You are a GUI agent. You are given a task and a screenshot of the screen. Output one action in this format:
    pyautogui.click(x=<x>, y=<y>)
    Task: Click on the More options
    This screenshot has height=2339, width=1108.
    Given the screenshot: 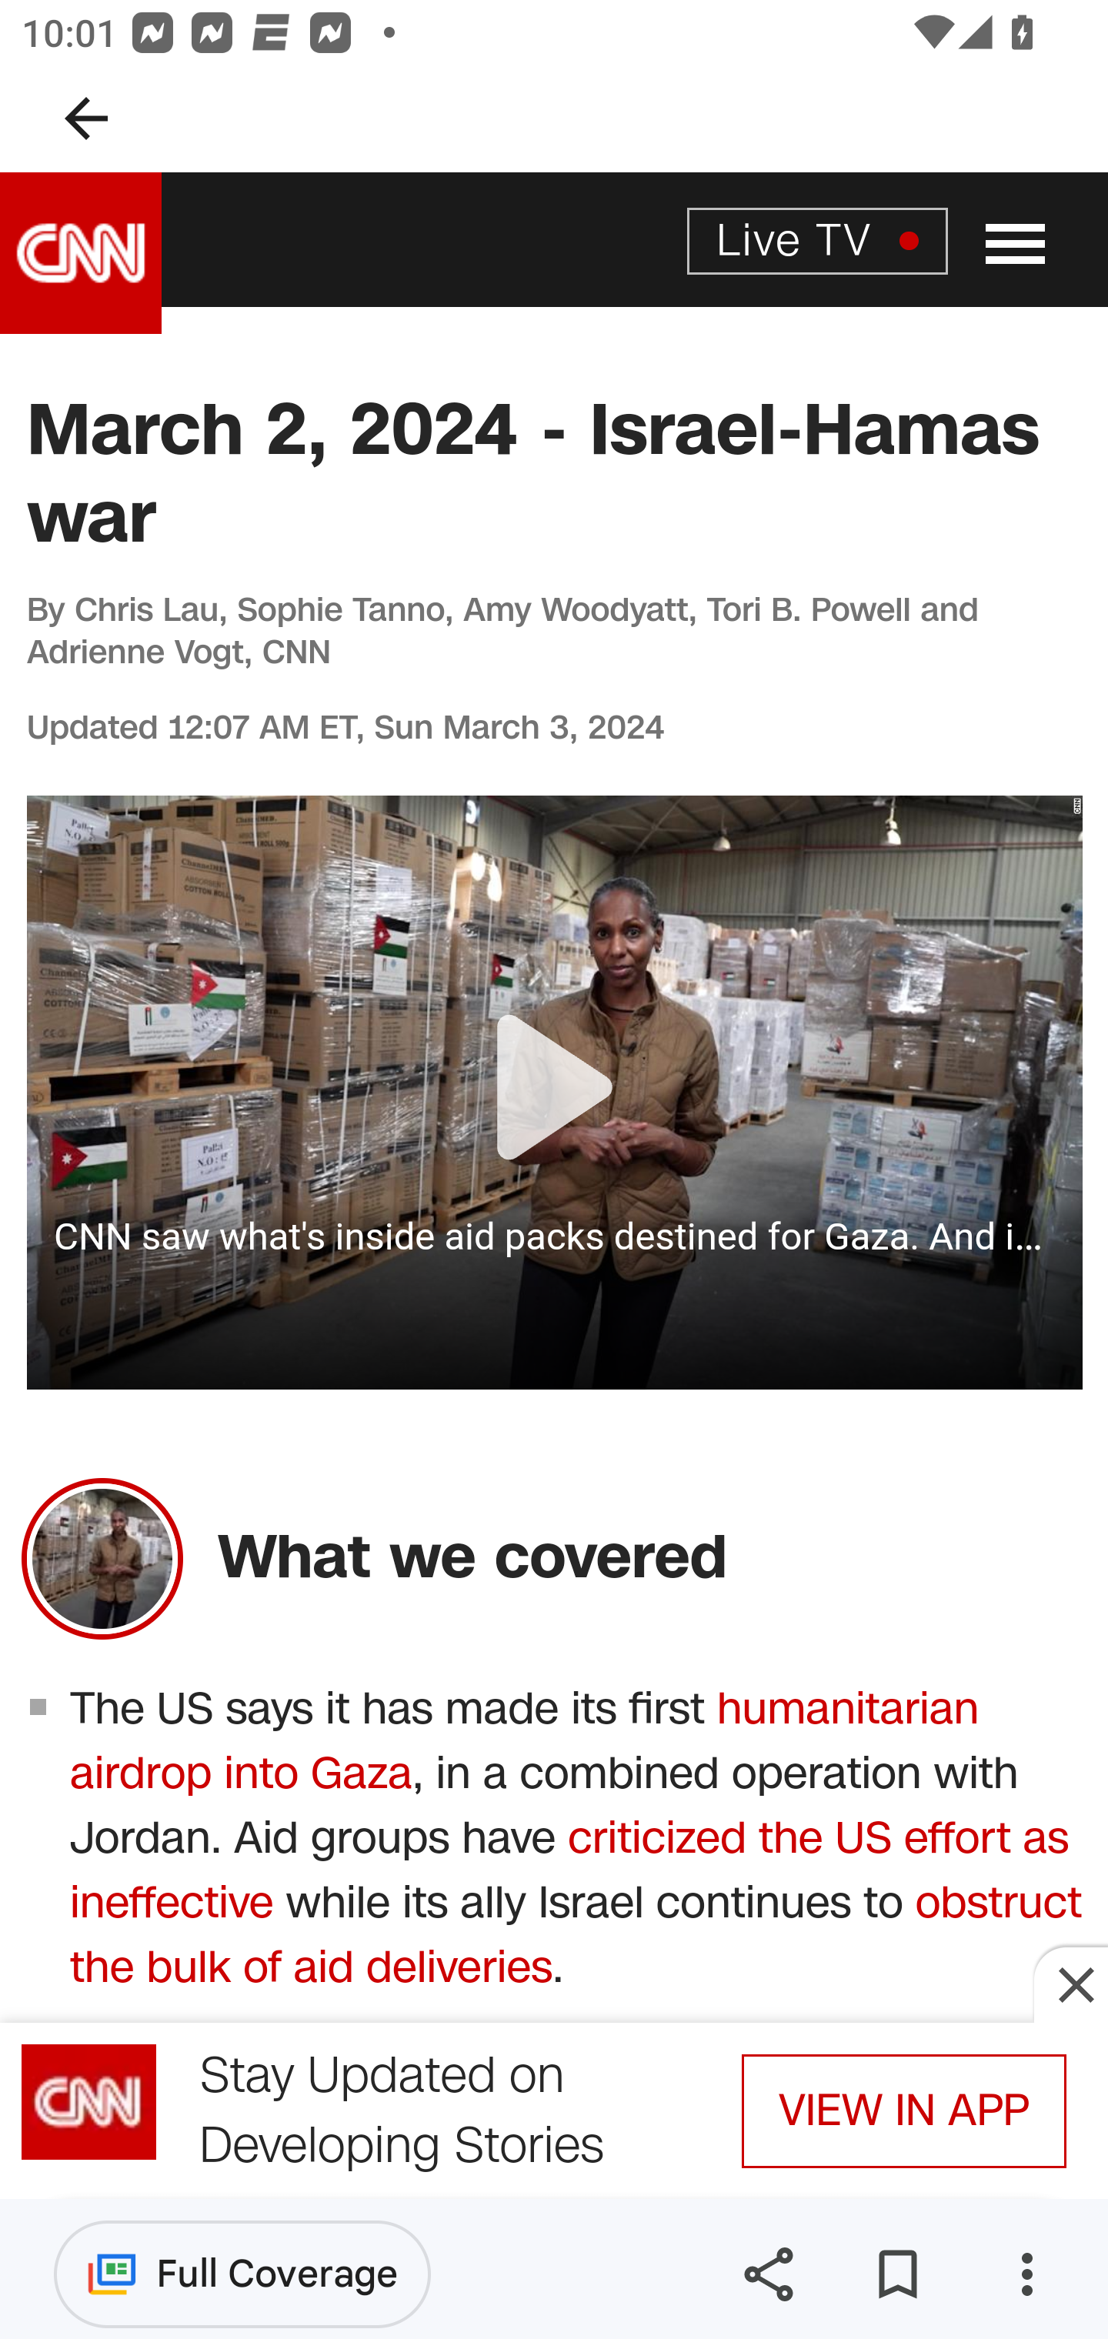 What is the action you would take?
    pyautogui.click(x=1026, y=2274)
    